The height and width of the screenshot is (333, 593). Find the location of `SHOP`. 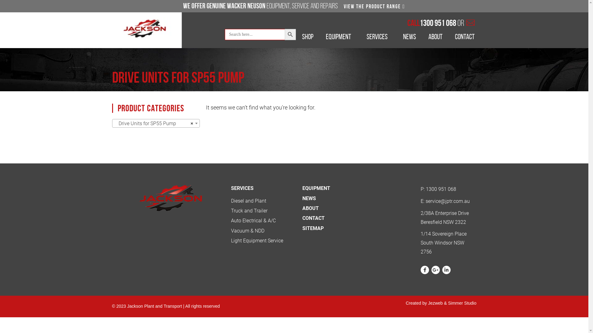

SHOP is located at coordinates (308, 38).